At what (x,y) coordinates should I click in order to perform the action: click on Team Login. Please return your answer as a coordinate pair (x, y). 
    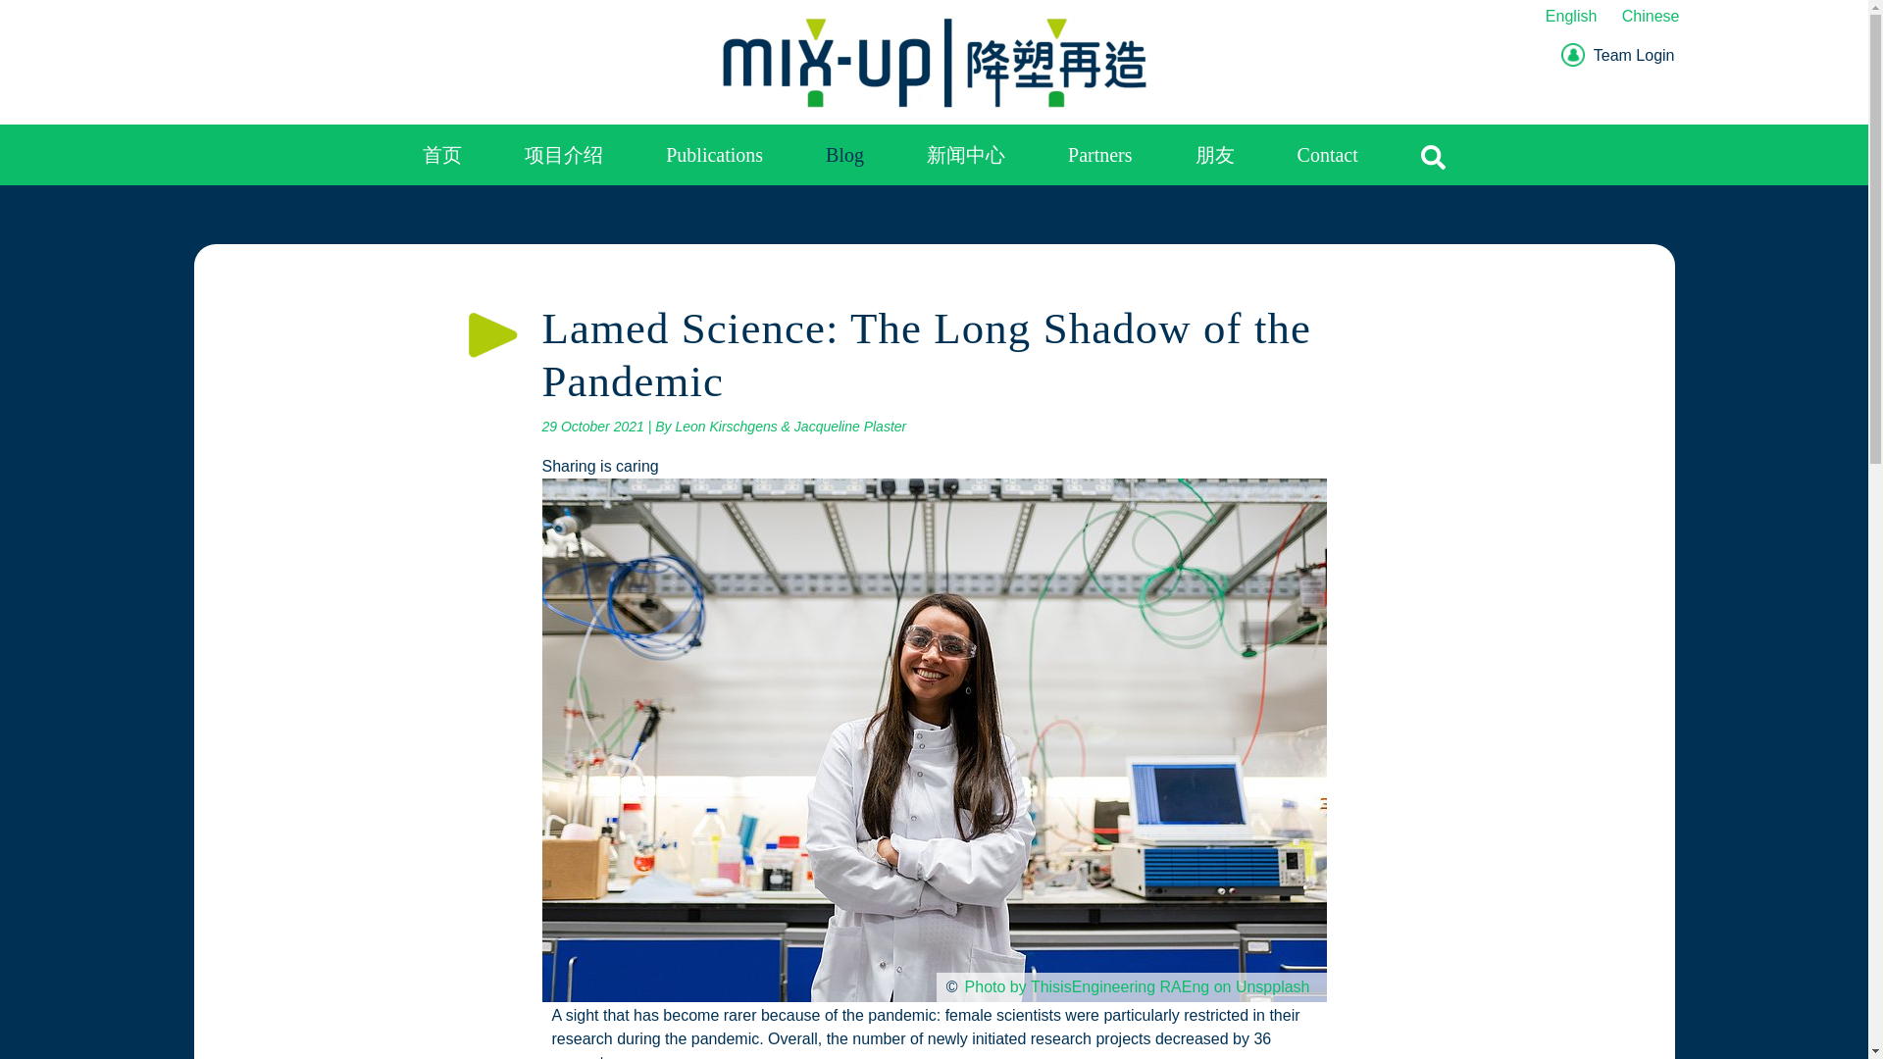
    Looking at the image, I should click on (1618, 55).